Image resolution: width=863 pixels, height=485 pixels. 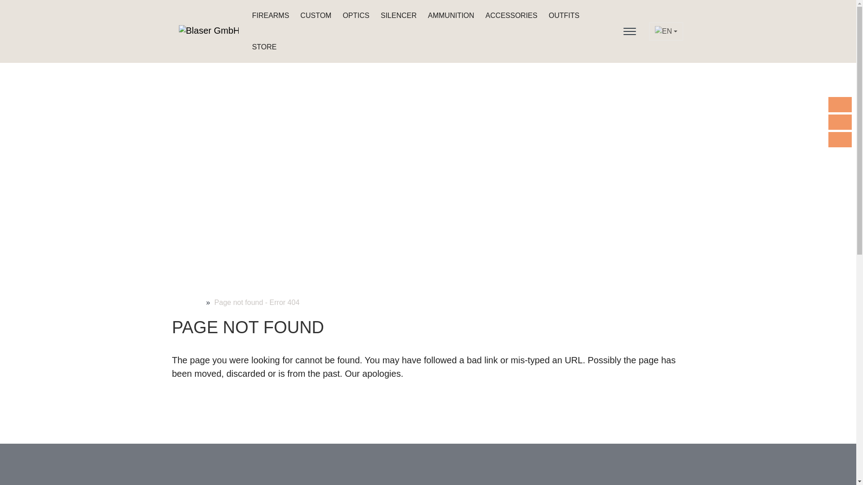 I want to click on FIREARMS, so click(x=270, y=16).